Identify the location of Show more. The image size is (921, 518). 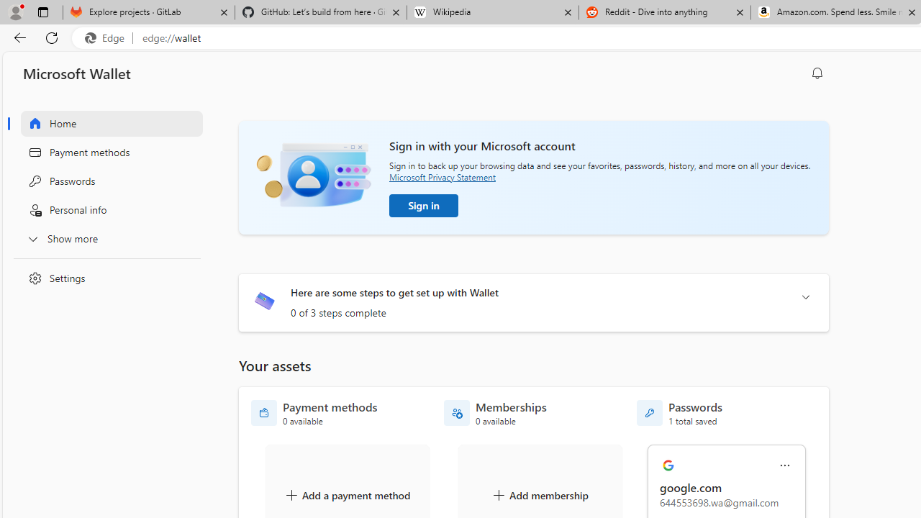
(104, 238).